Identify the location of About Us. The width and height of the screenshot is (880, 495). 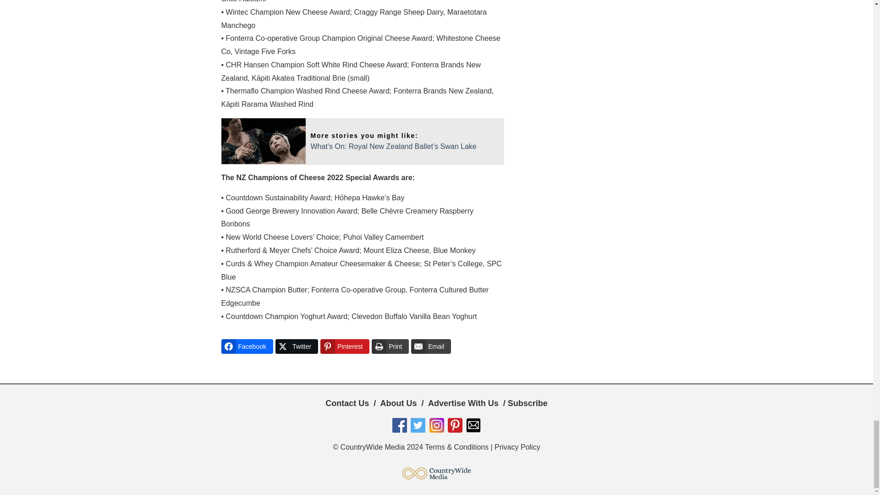
(399, 403).